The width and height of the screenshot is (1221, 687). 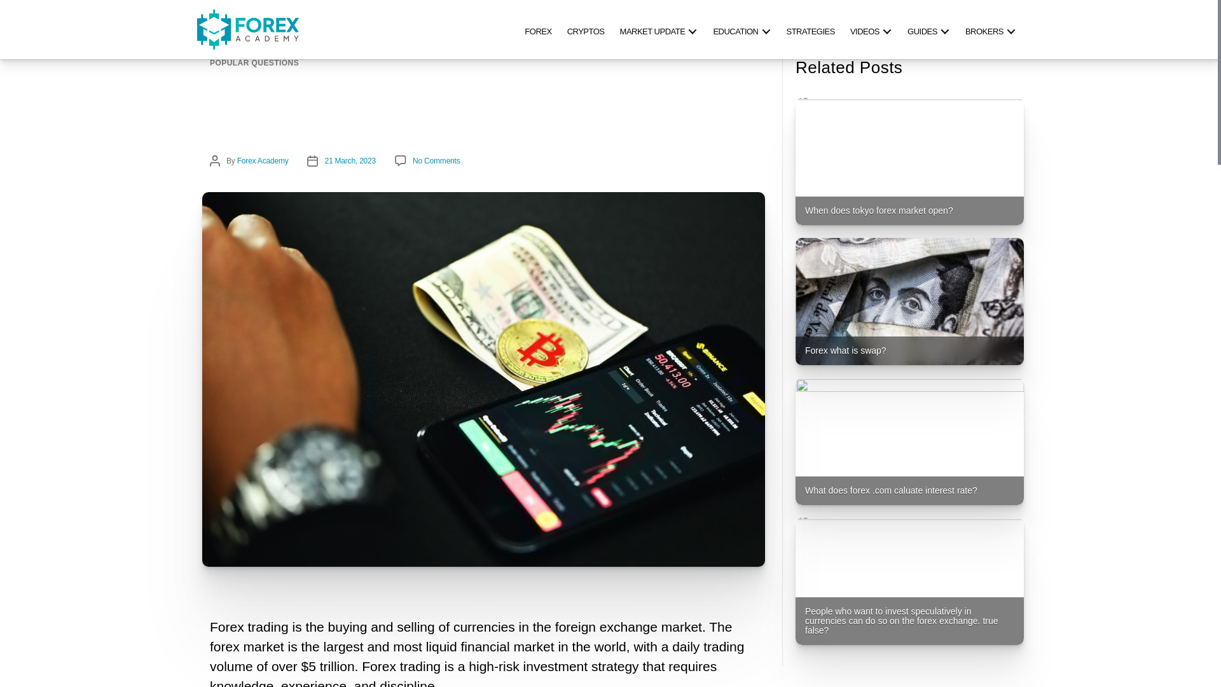 I want to click on MARKET UPDATE, so click(x=659, y=29).